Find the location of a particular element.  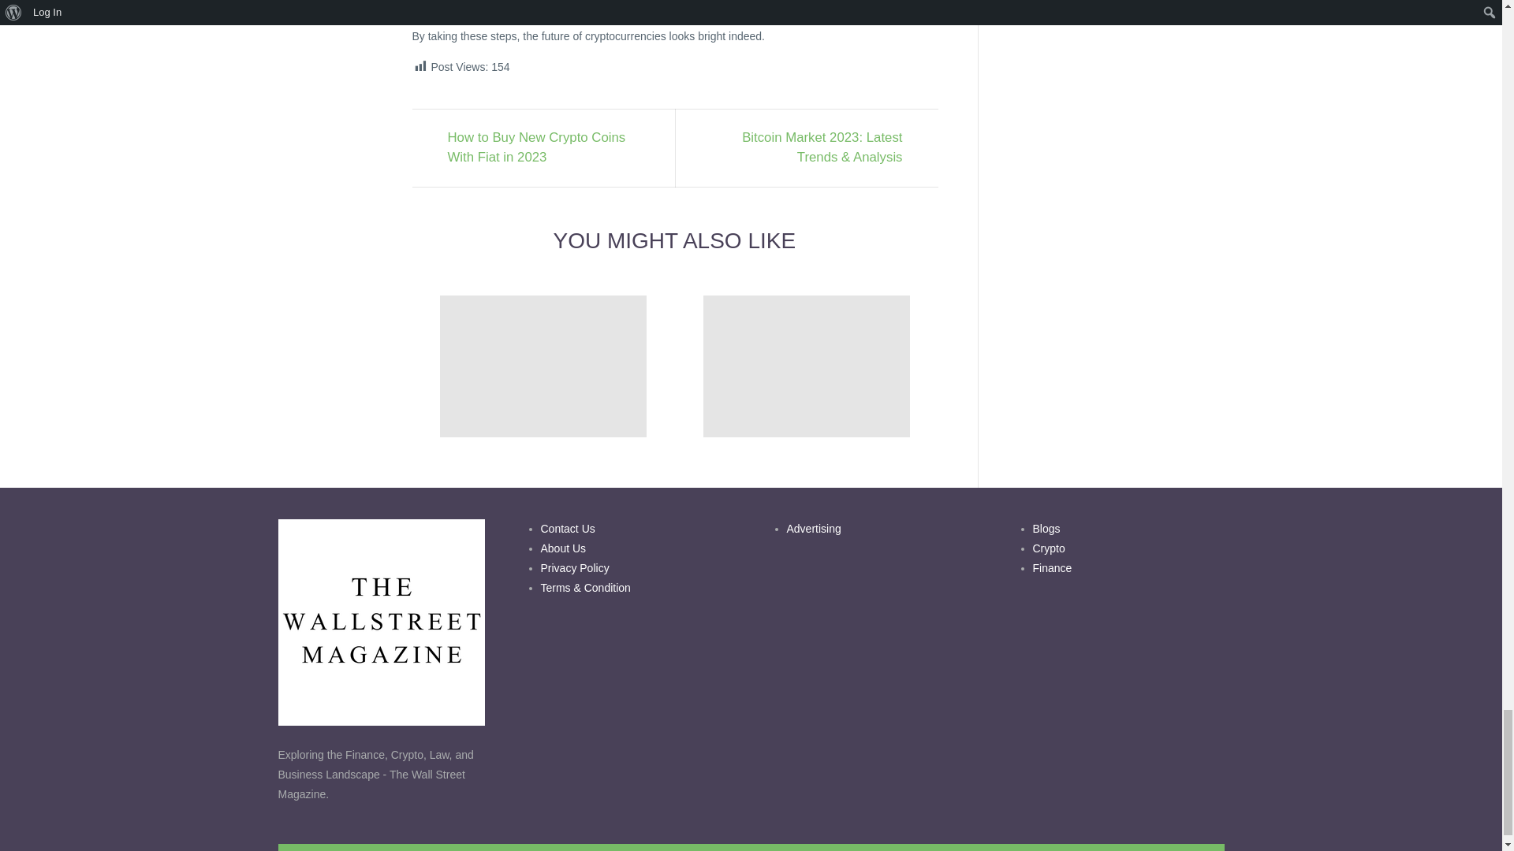

Next is located at coordinates (811, 148).